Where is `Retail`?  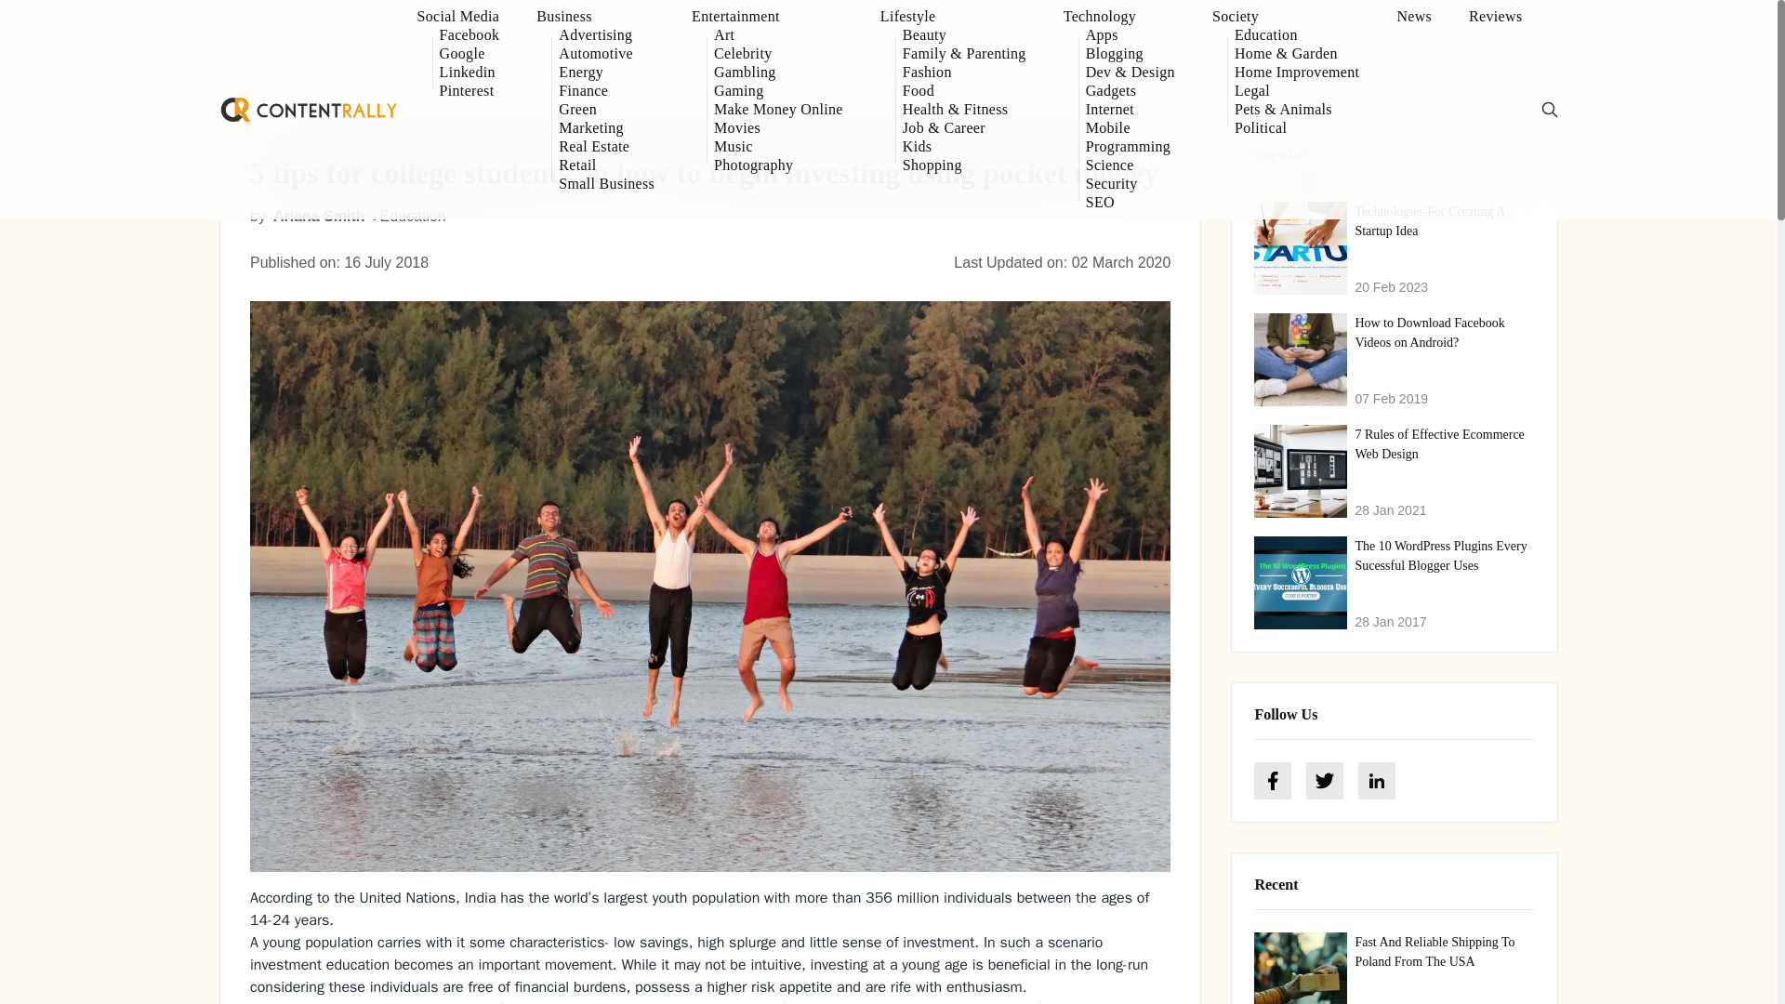
Retail is located at coordinates (606, 165).